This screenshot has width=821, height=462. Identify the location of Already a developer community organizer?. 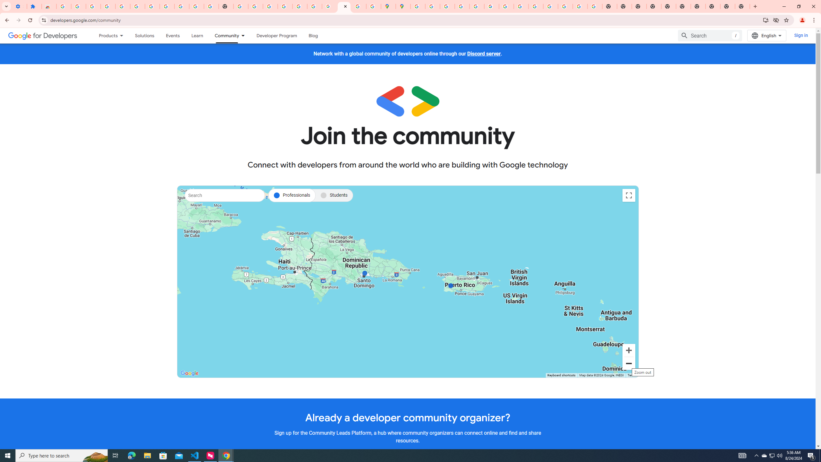
(407, 417).